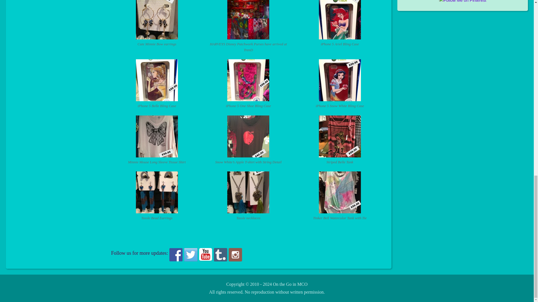  I want to click on Find us on YouTube, so click(206, 254).